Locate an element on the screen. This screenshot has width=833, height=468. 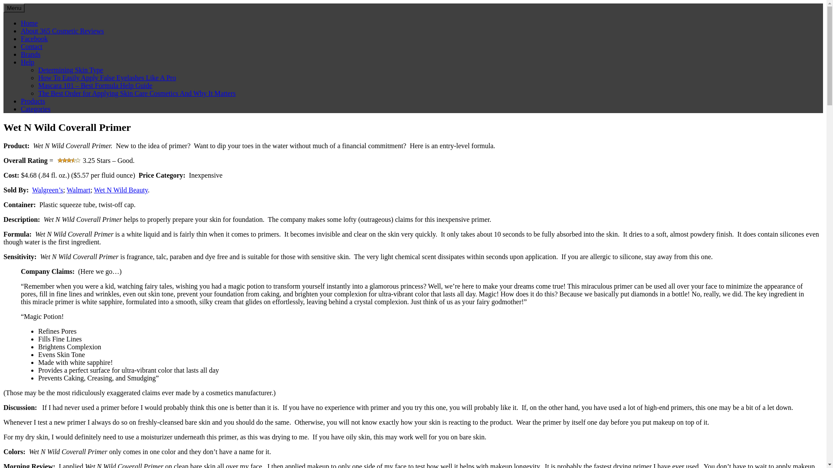
March 6, 2017 is located at coordinates (21, 161).